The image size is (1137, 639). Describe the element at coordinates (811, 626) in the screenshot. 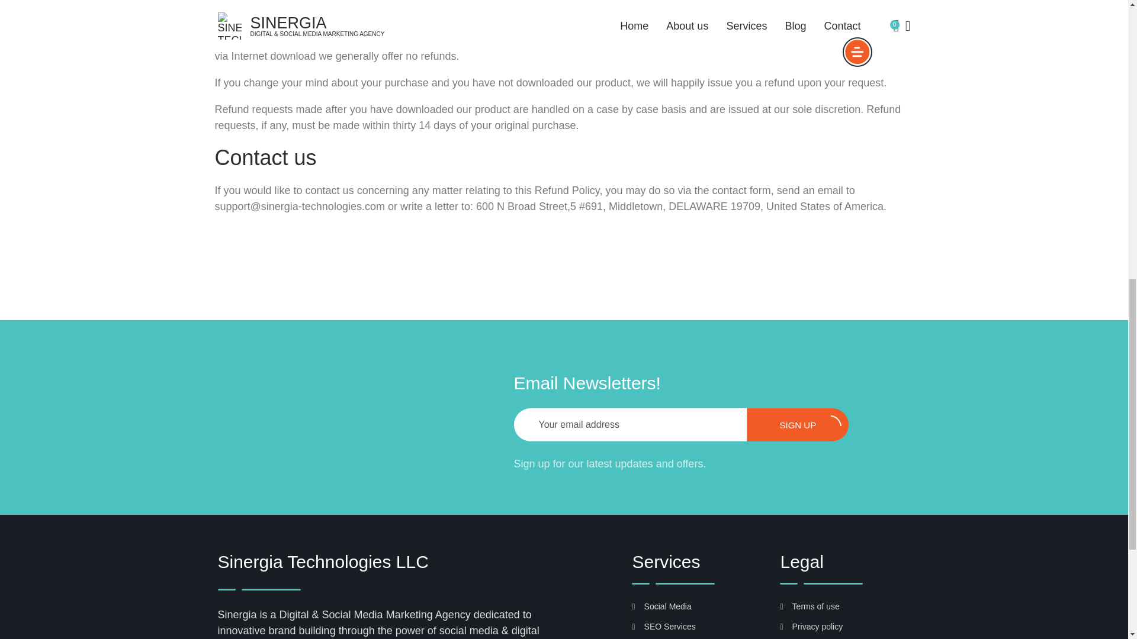

I see `Privacy policy` at that location.